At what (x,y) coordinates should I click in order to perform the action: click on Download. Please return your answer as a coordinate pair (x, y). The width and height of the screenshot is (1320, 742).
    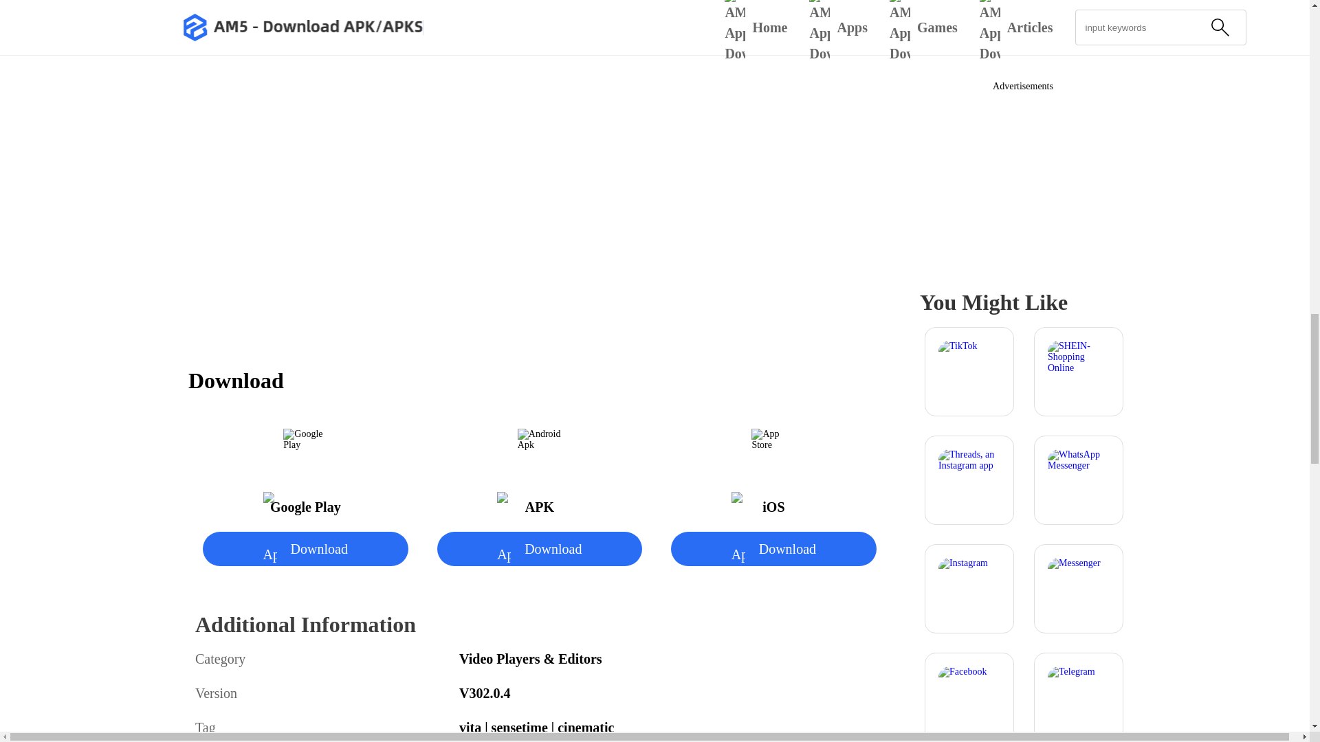
    Looking at the image, I should click on (305, 549).